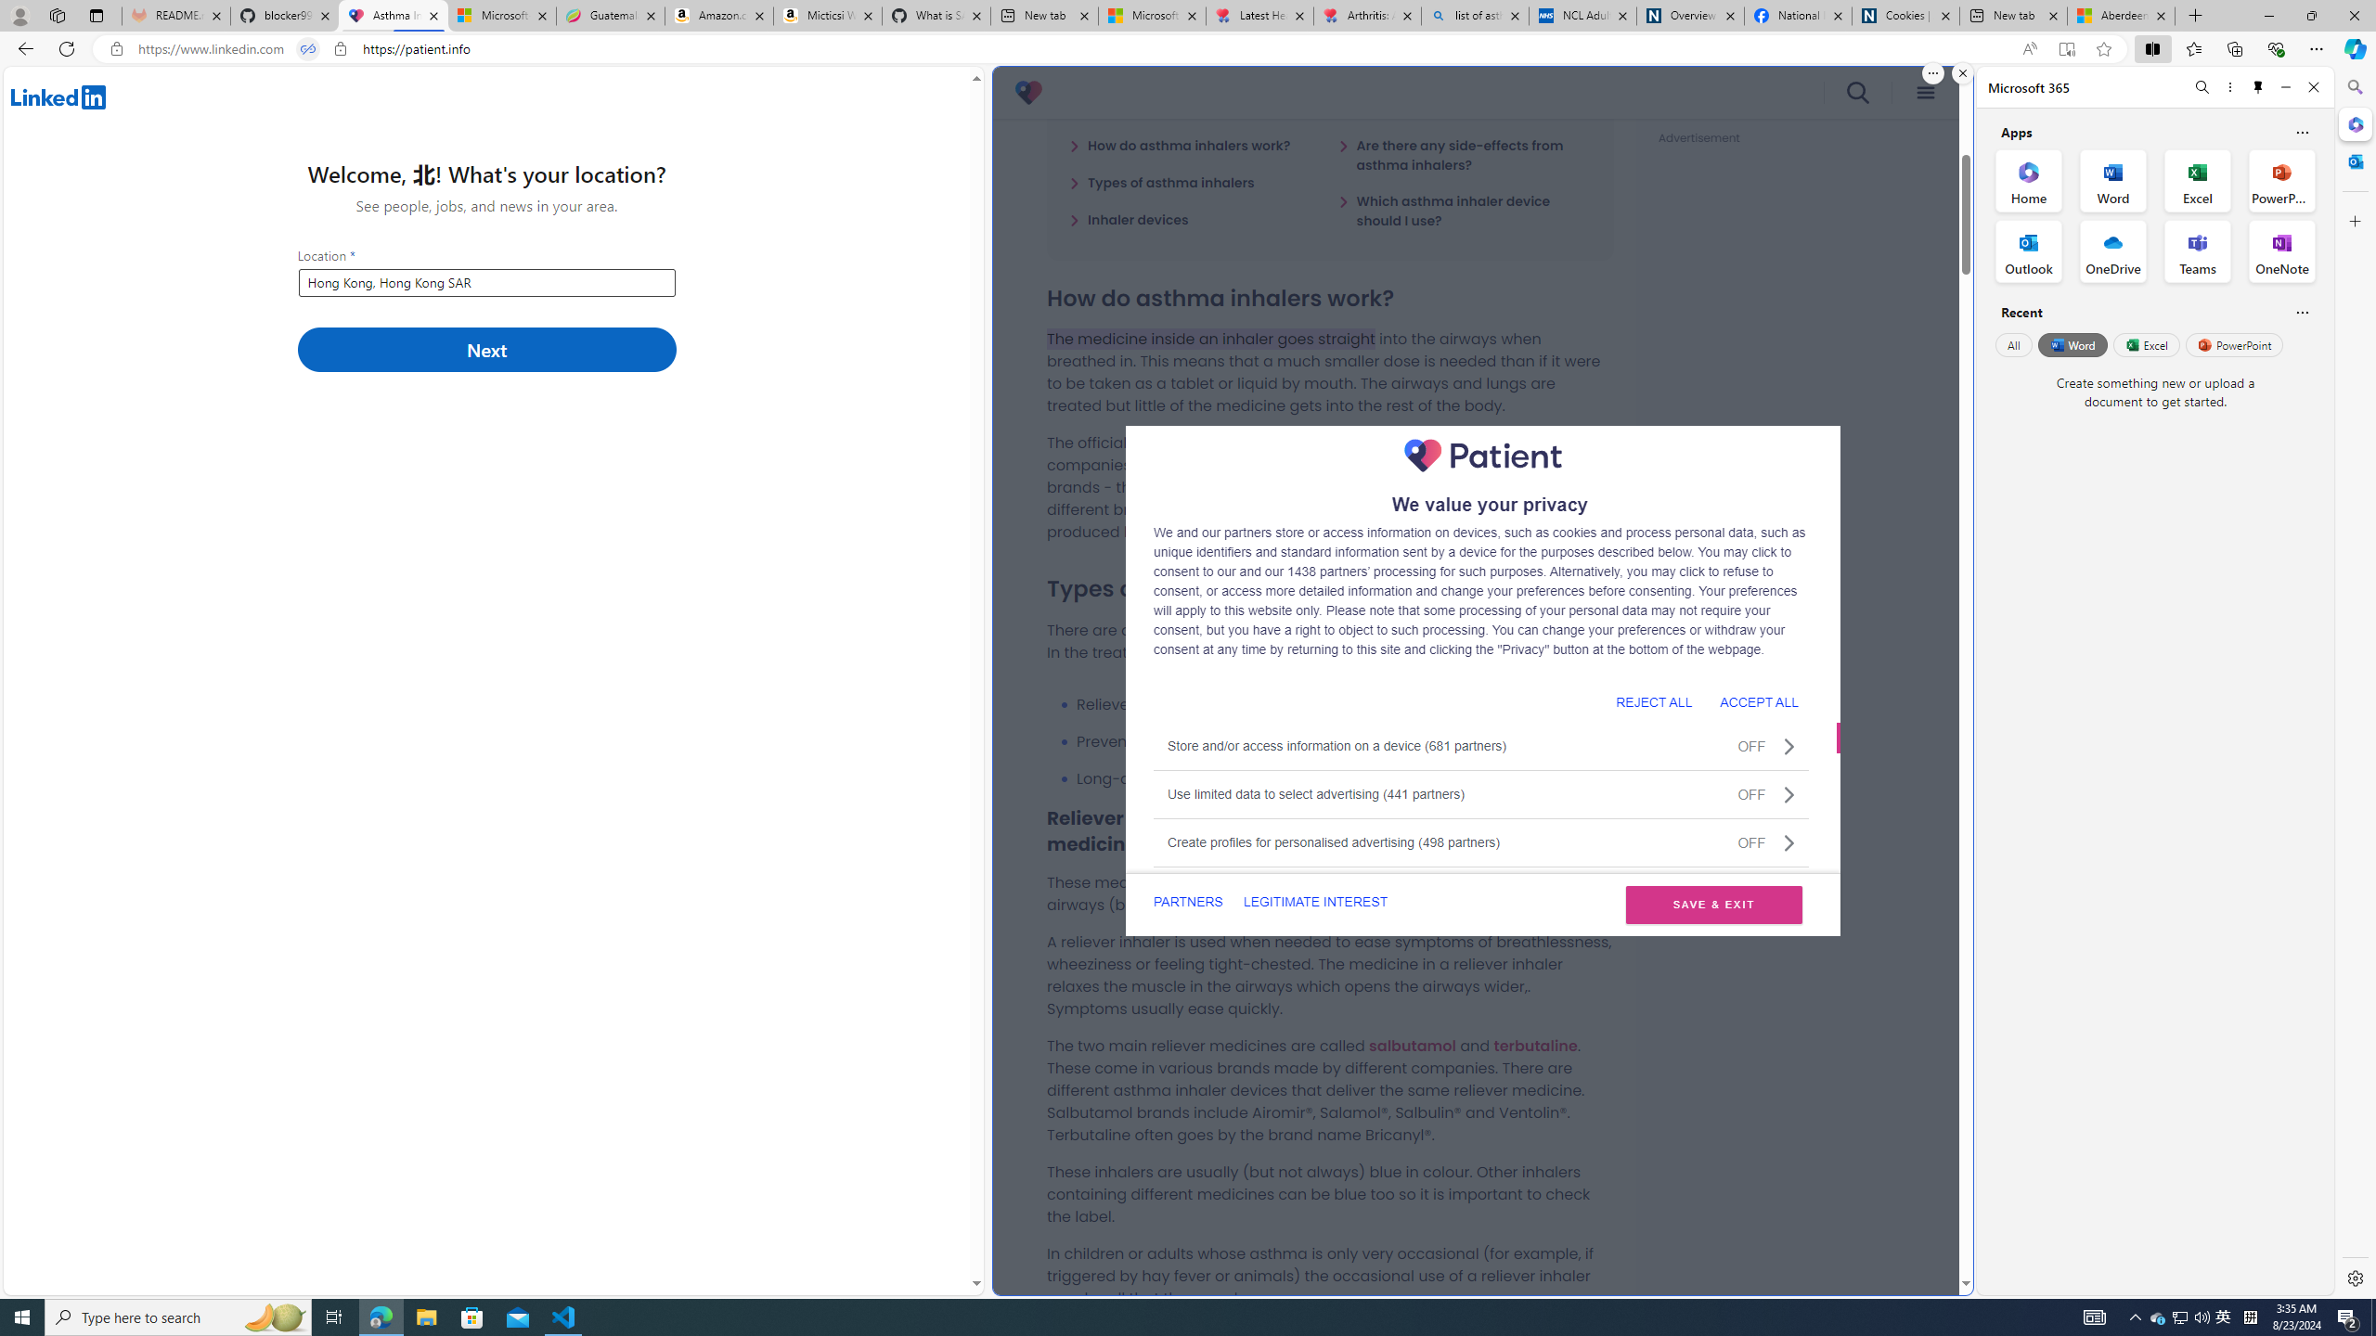 The width and height of the screenshot is (2376, 1336). What do you see at coordinates (2066, 49) in the screenshot?
I see `Enter Immersive Reader (F9)` at bounding box center [2066, 49].